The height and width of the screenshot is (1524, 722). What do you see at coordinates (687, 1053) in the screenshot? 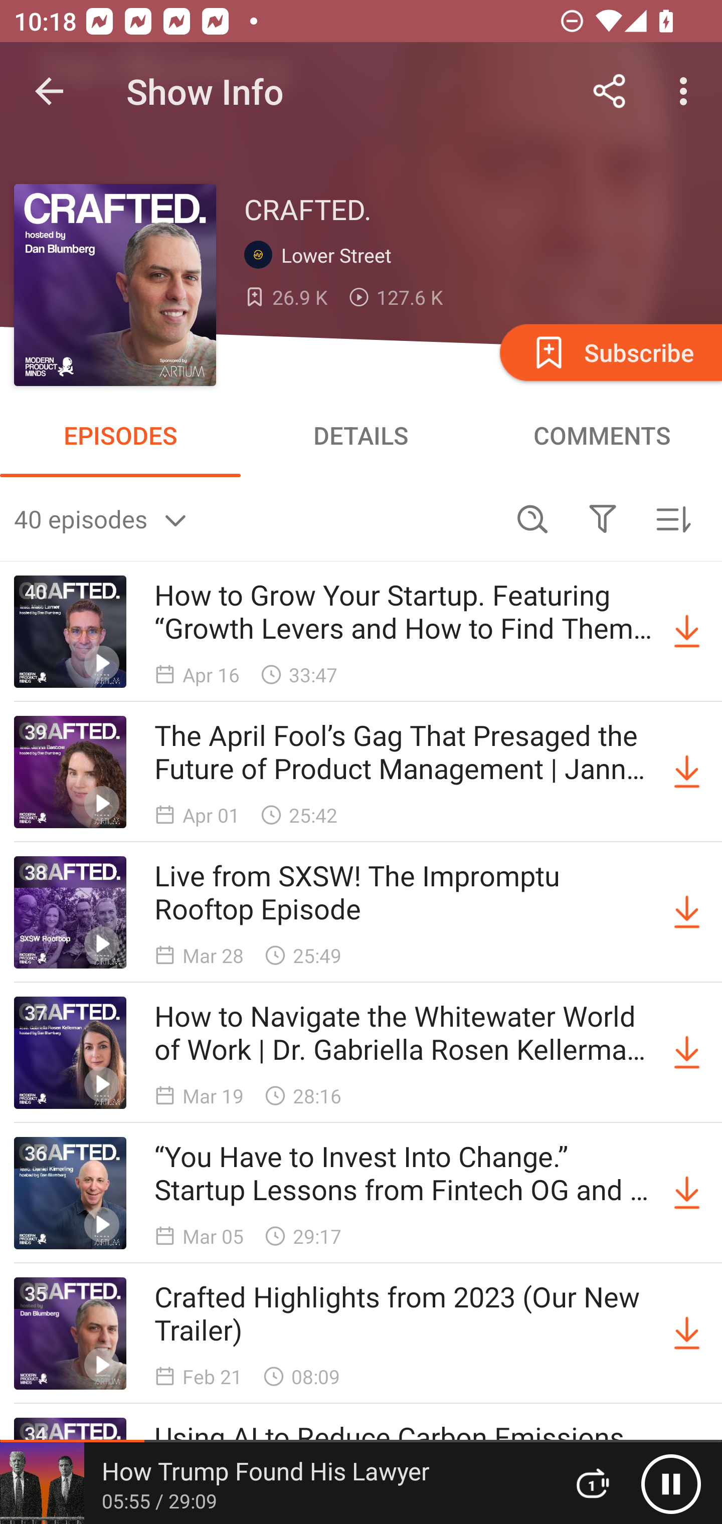
I see `Download` at bounding box center [687, 1053].